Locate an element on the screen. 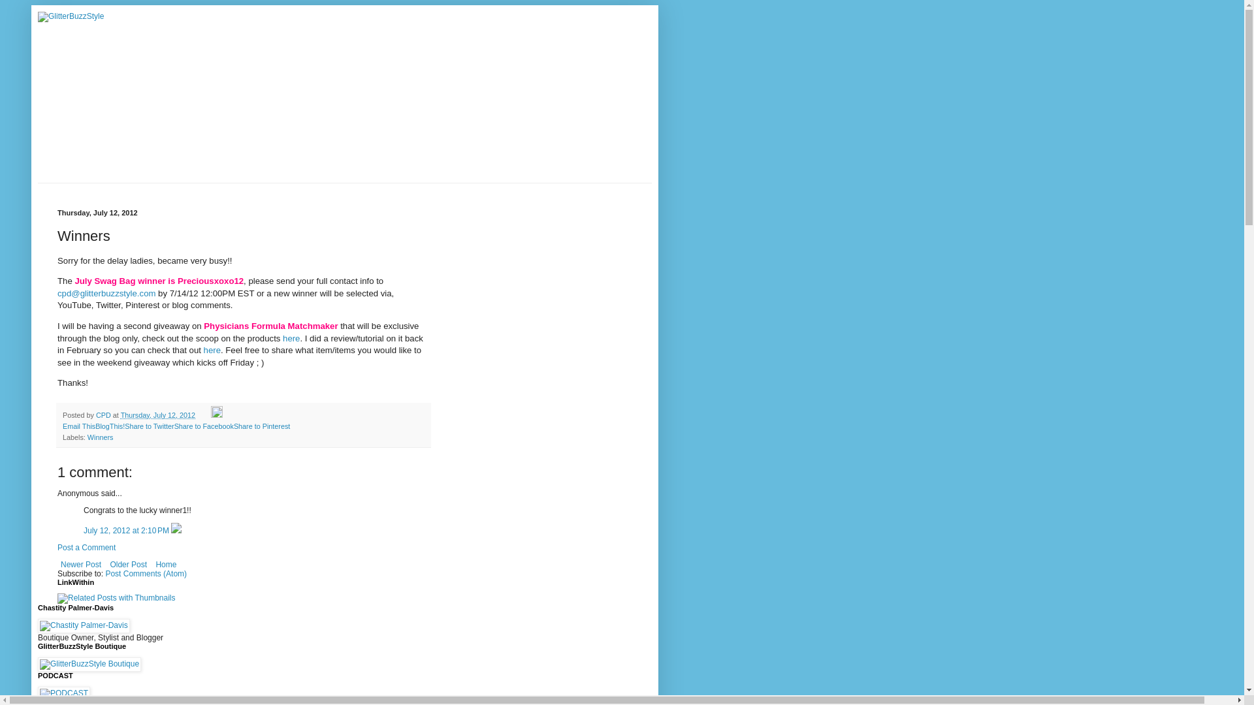  Share to Facebook is located at coordinates (204, 426).